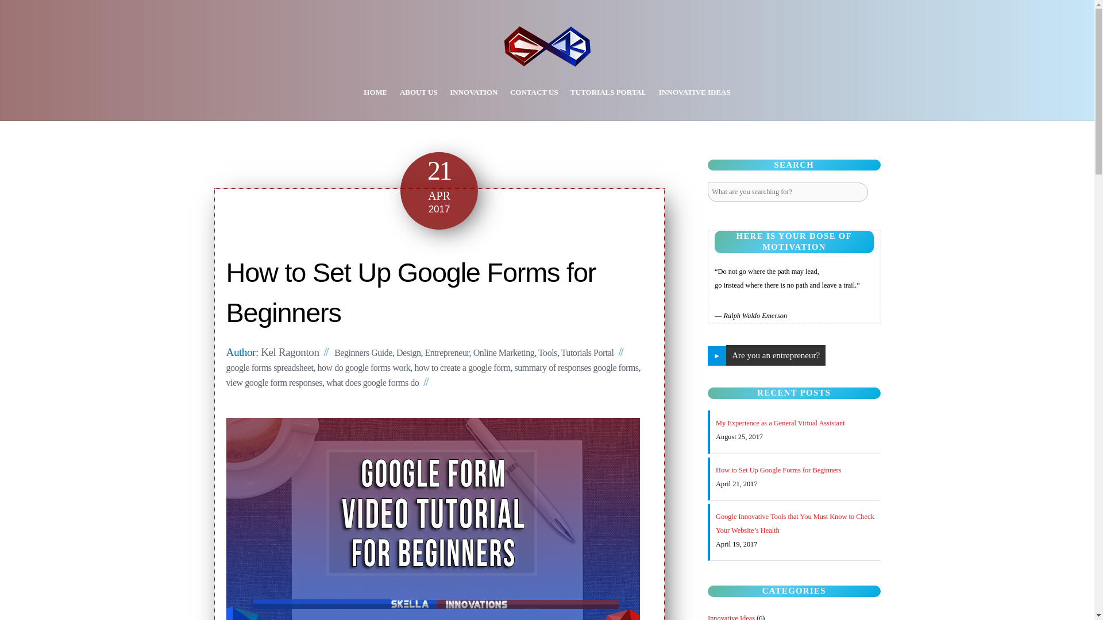  I want to click on TUTORIALS PORTAL, so click(608, 92).